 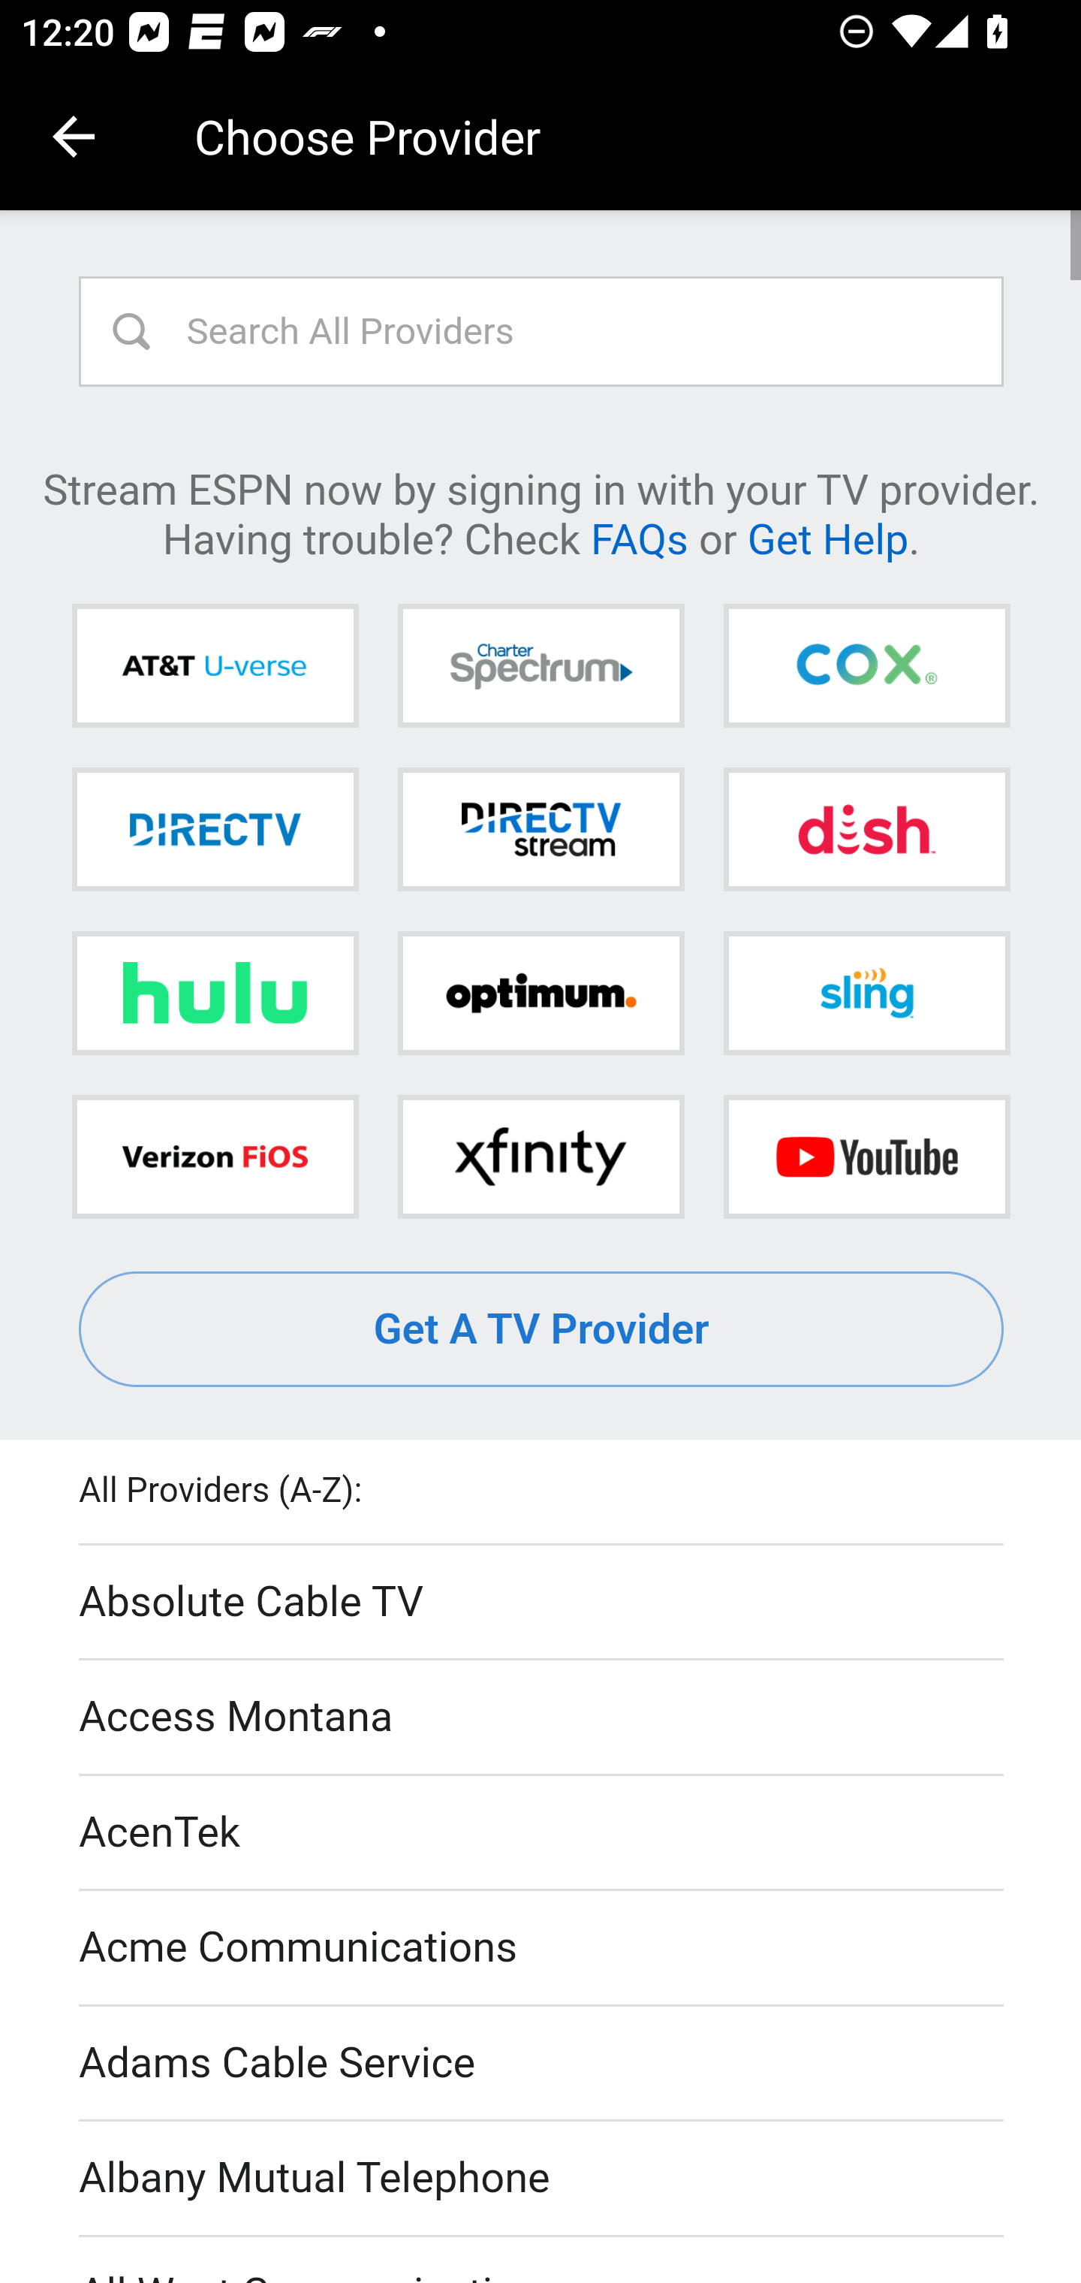 What do you see at coordinates (215, 666) in the screenshot?
I see `AT&T U-verse` at bounding box center [215, 666].